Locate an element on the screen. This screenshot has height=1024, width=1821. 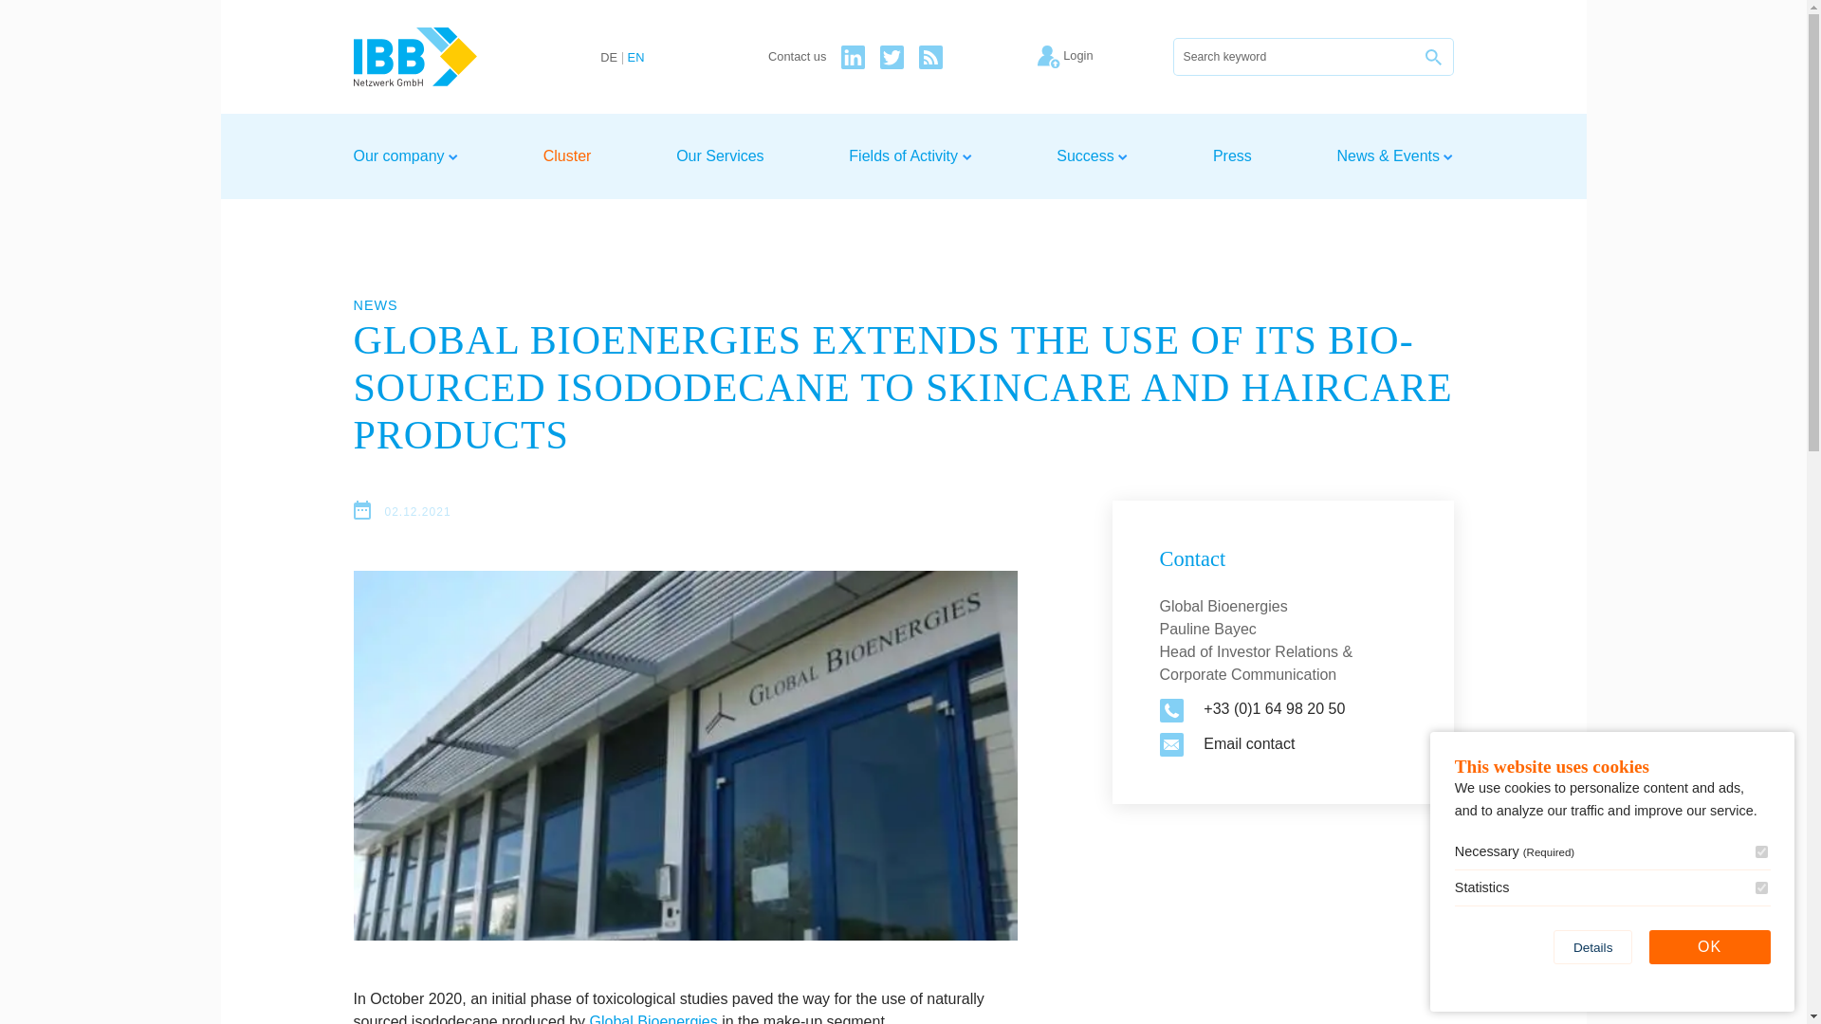
Fields of Activity is located at coordinates (909, 155).